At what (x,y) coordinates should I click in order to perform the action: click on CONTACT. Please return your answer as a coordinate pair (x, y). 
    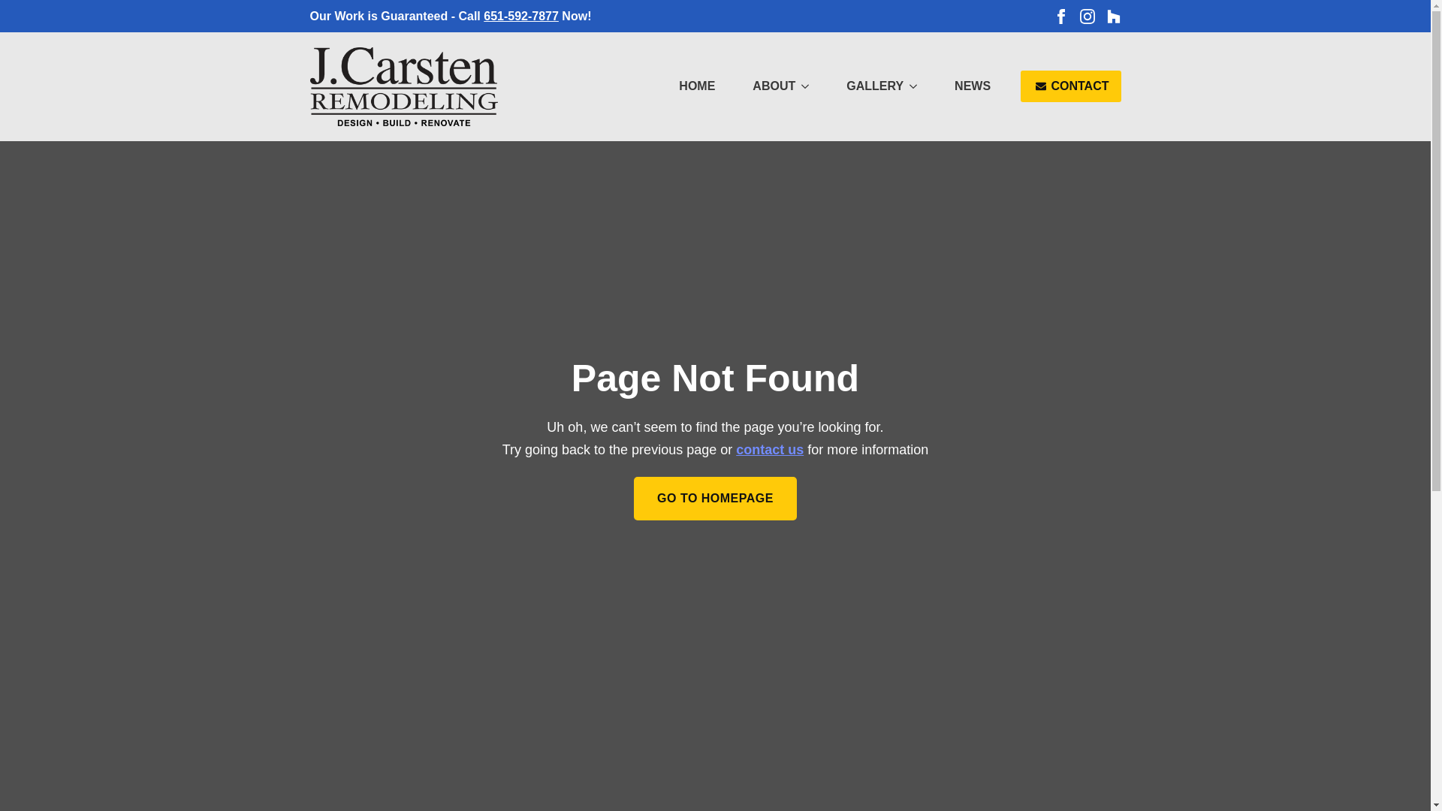
    Looking at the image, I should click on (1070, 86).